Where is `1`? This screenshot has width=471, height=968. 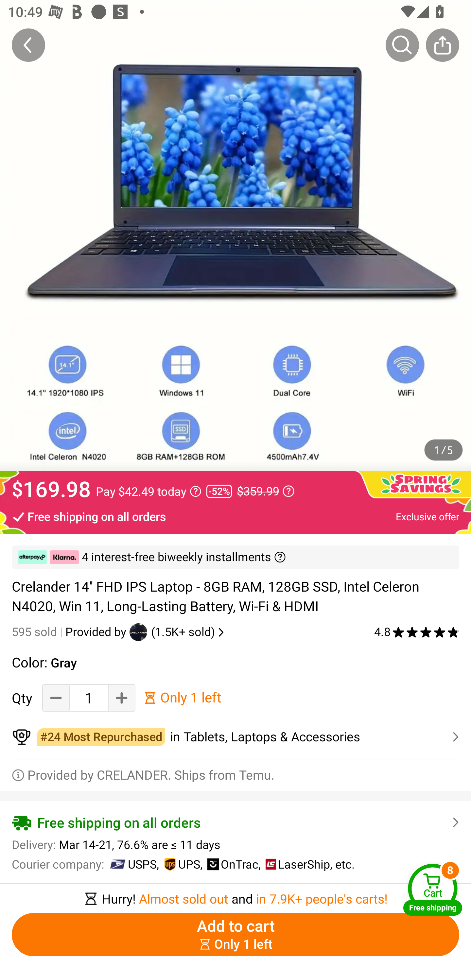
1 is located at coordinates (89, 698).